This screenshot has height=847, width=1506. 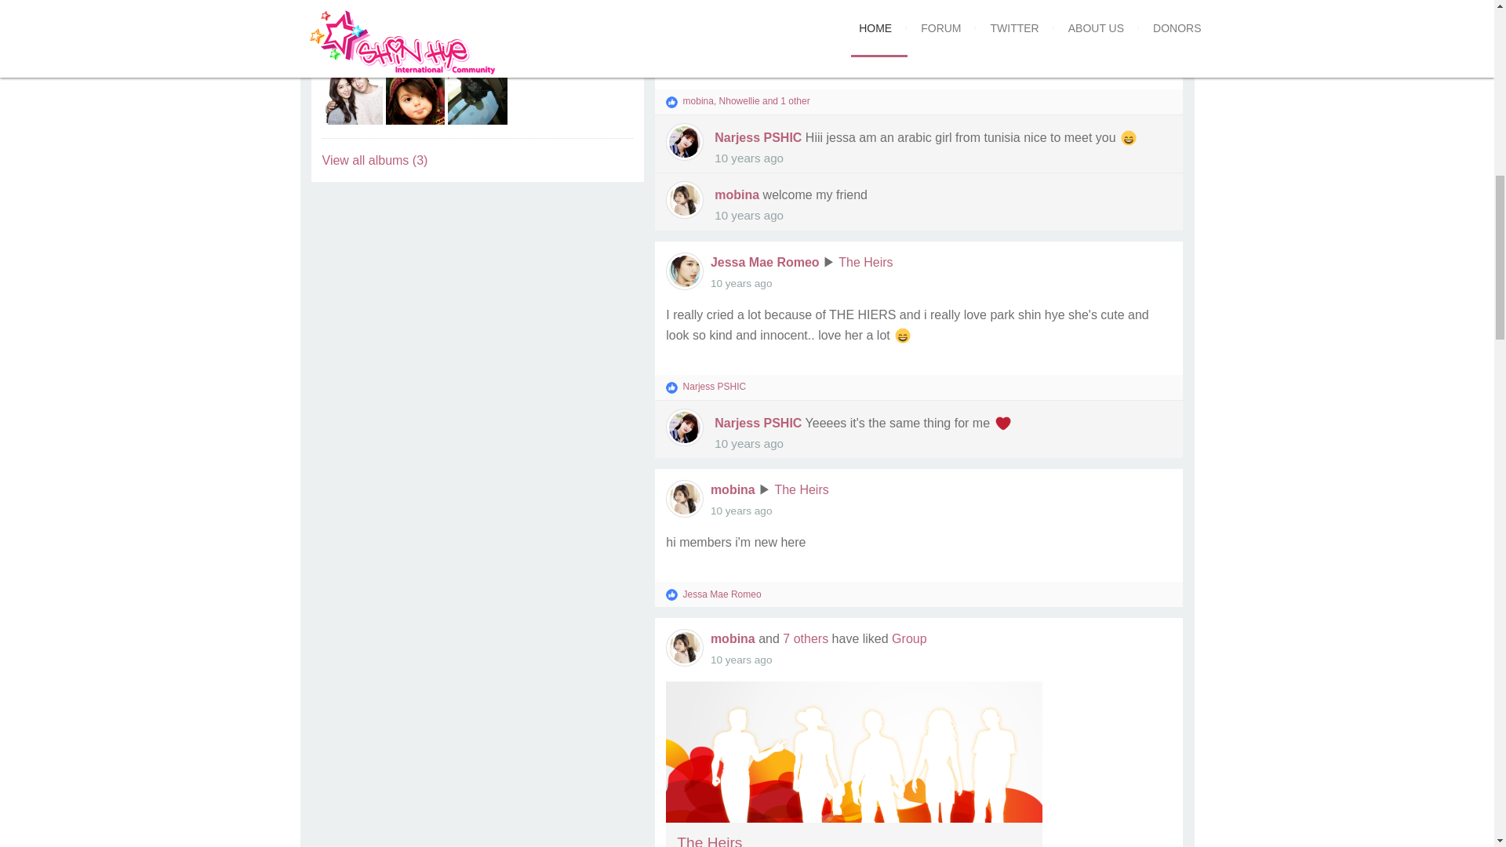 What do you see at coordinates (477, 35) in the screenshot?
I see `Photo Albums` at bounding box center [477, 35].